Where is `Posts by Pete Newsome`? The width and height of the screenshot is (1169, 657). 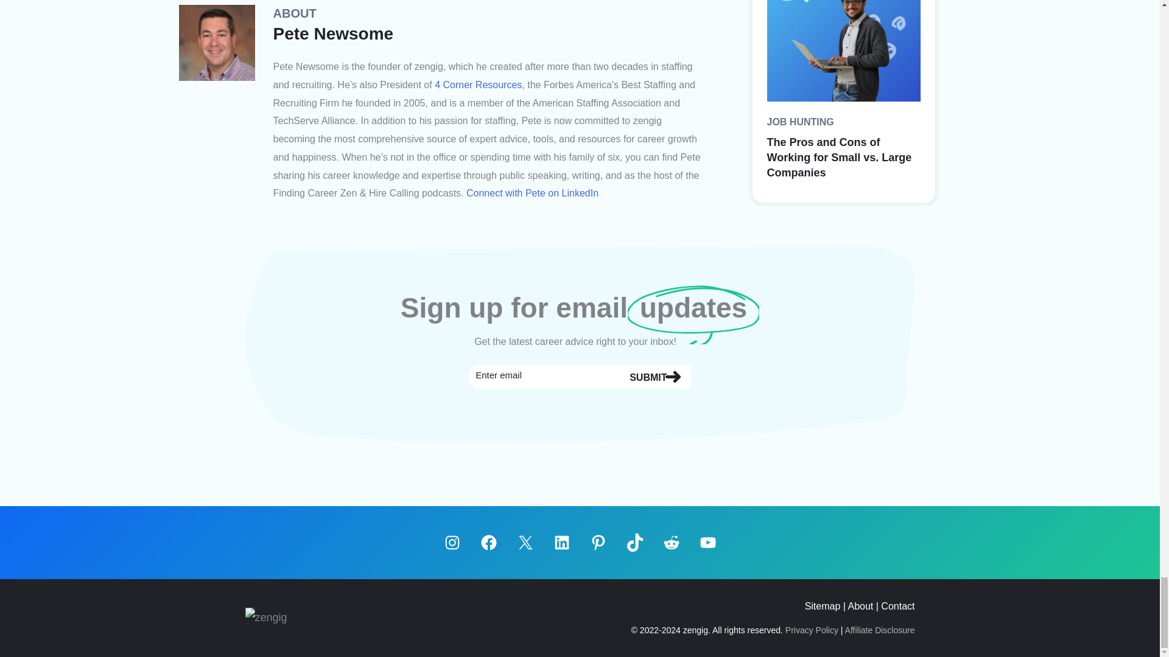 Posts by Pete Newsome is located at coordinates (332, 33).